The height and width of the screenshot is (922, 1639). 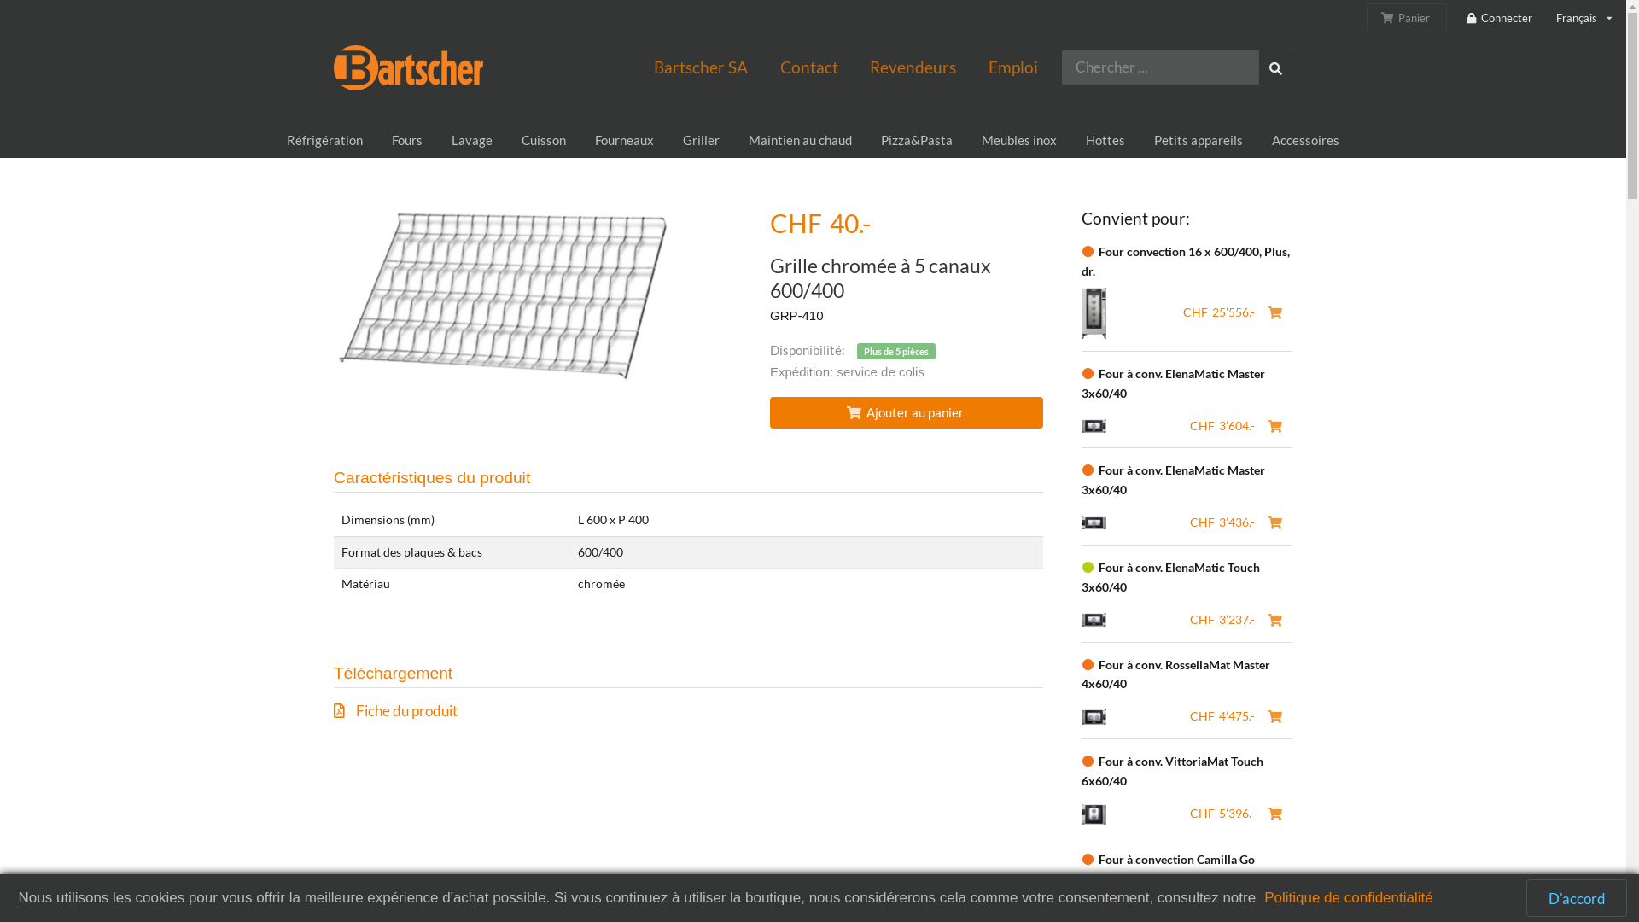 What do you see at coordinates (1105, 141) in the screenshot?
I see `Hottes` at bounding box center [1105, 141].